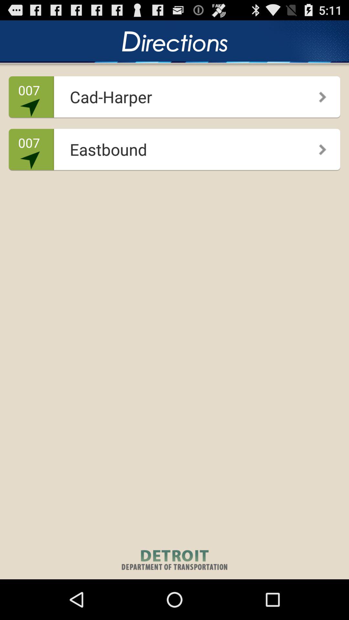 The image size is (349, 620). I want to click on turn off app next to the cad-harper item, so click(318, 95).